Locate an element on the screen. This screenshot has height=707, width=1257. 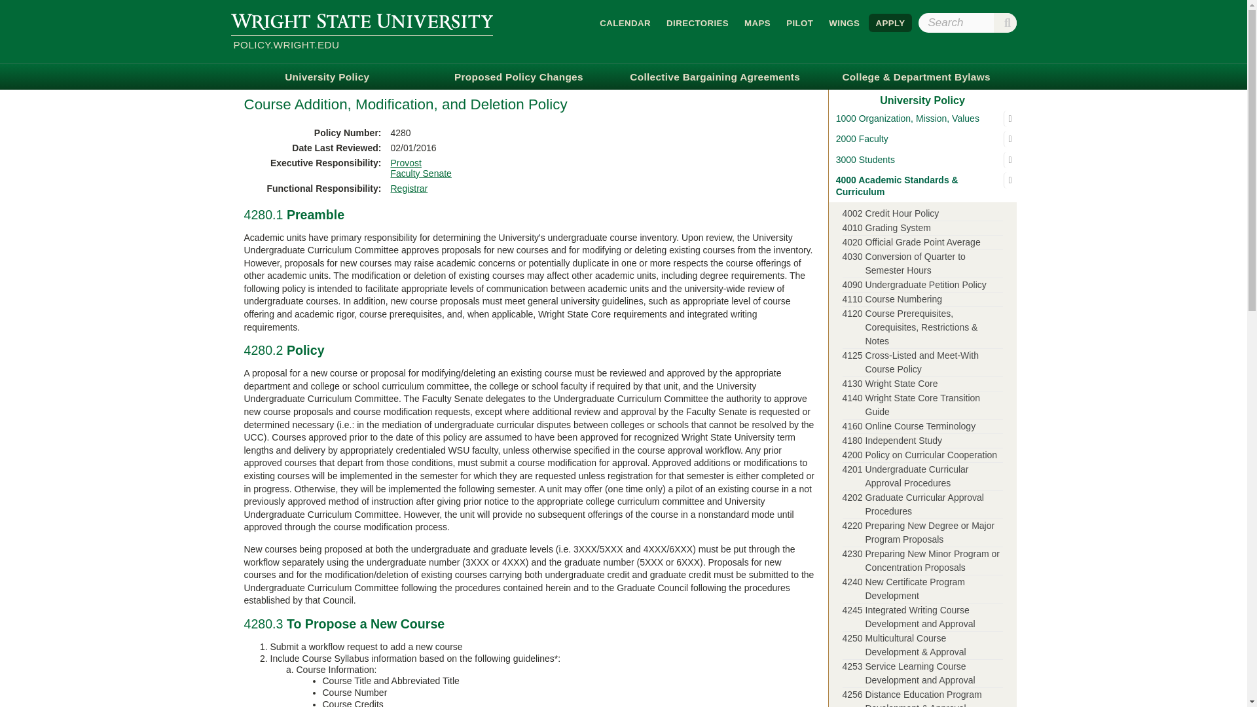
DIRECTORIES is located at coordinates (698, 22).